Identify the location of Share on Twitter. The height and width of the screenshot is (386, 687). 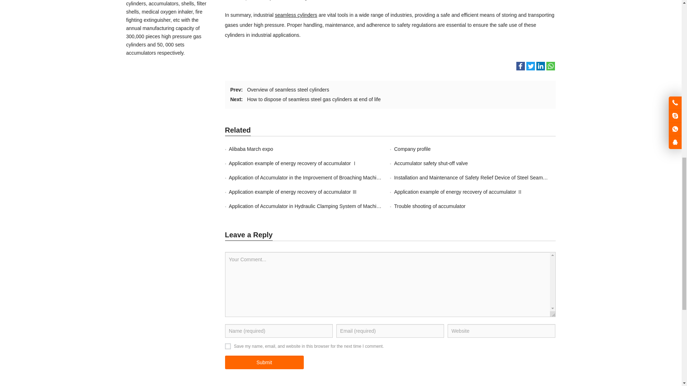
(530, 66).